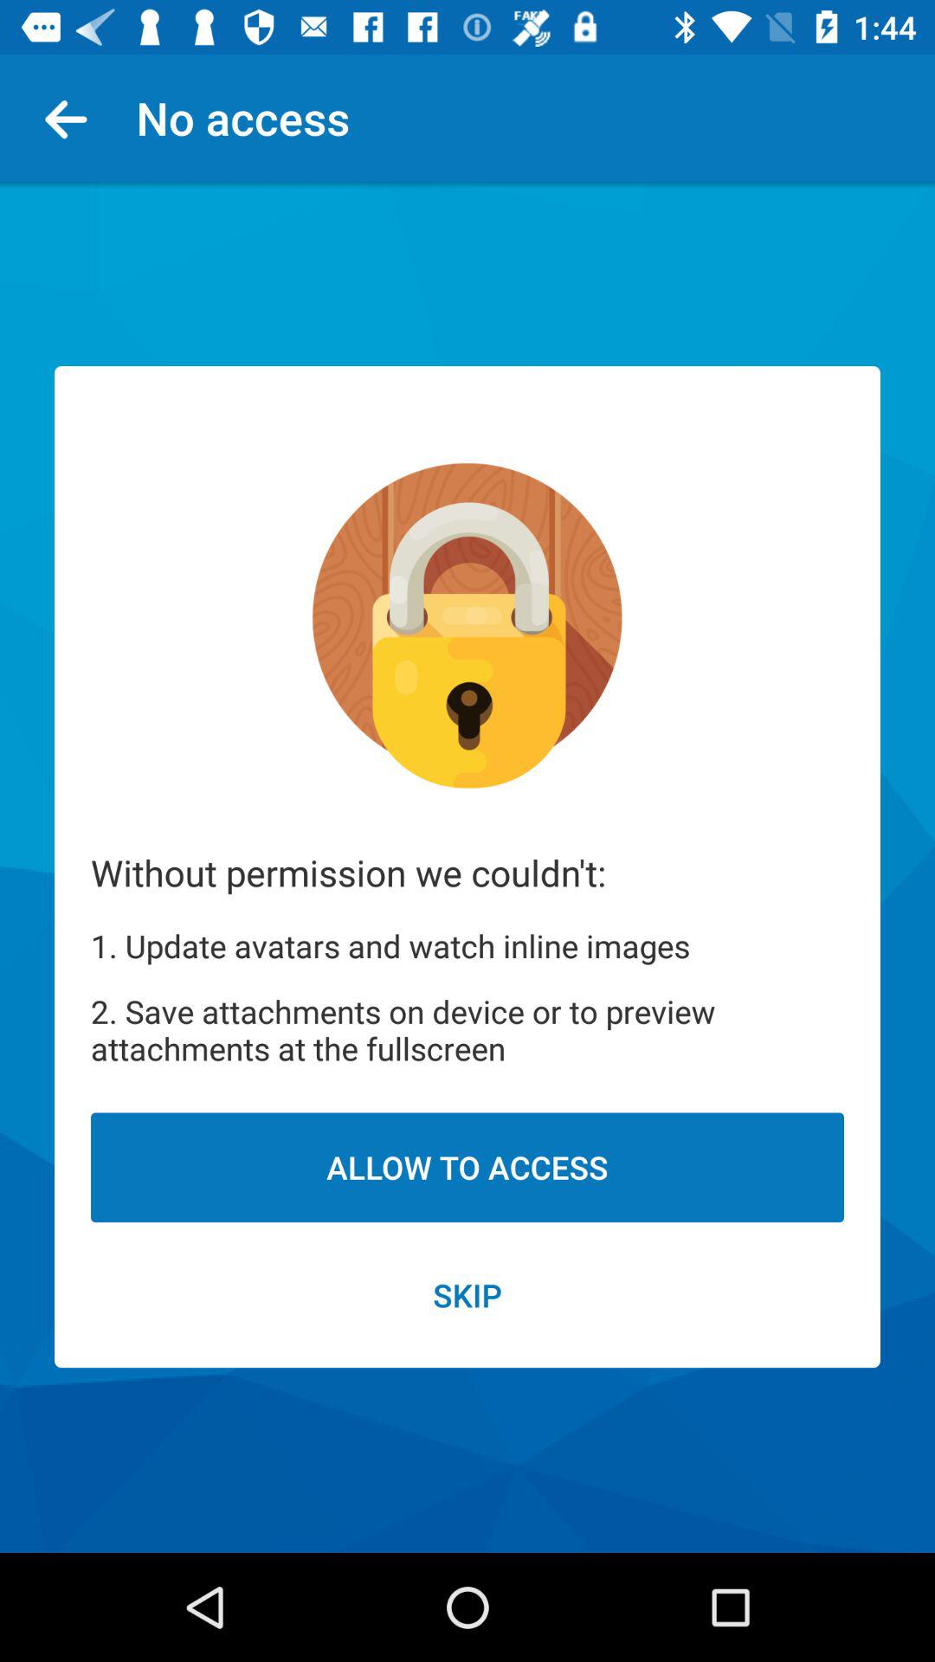 This screenshot has width=935, height=1662. Describe the element at coordinates (467, 1167) in the screenshot. I see `click the allow to access icon` at that location.